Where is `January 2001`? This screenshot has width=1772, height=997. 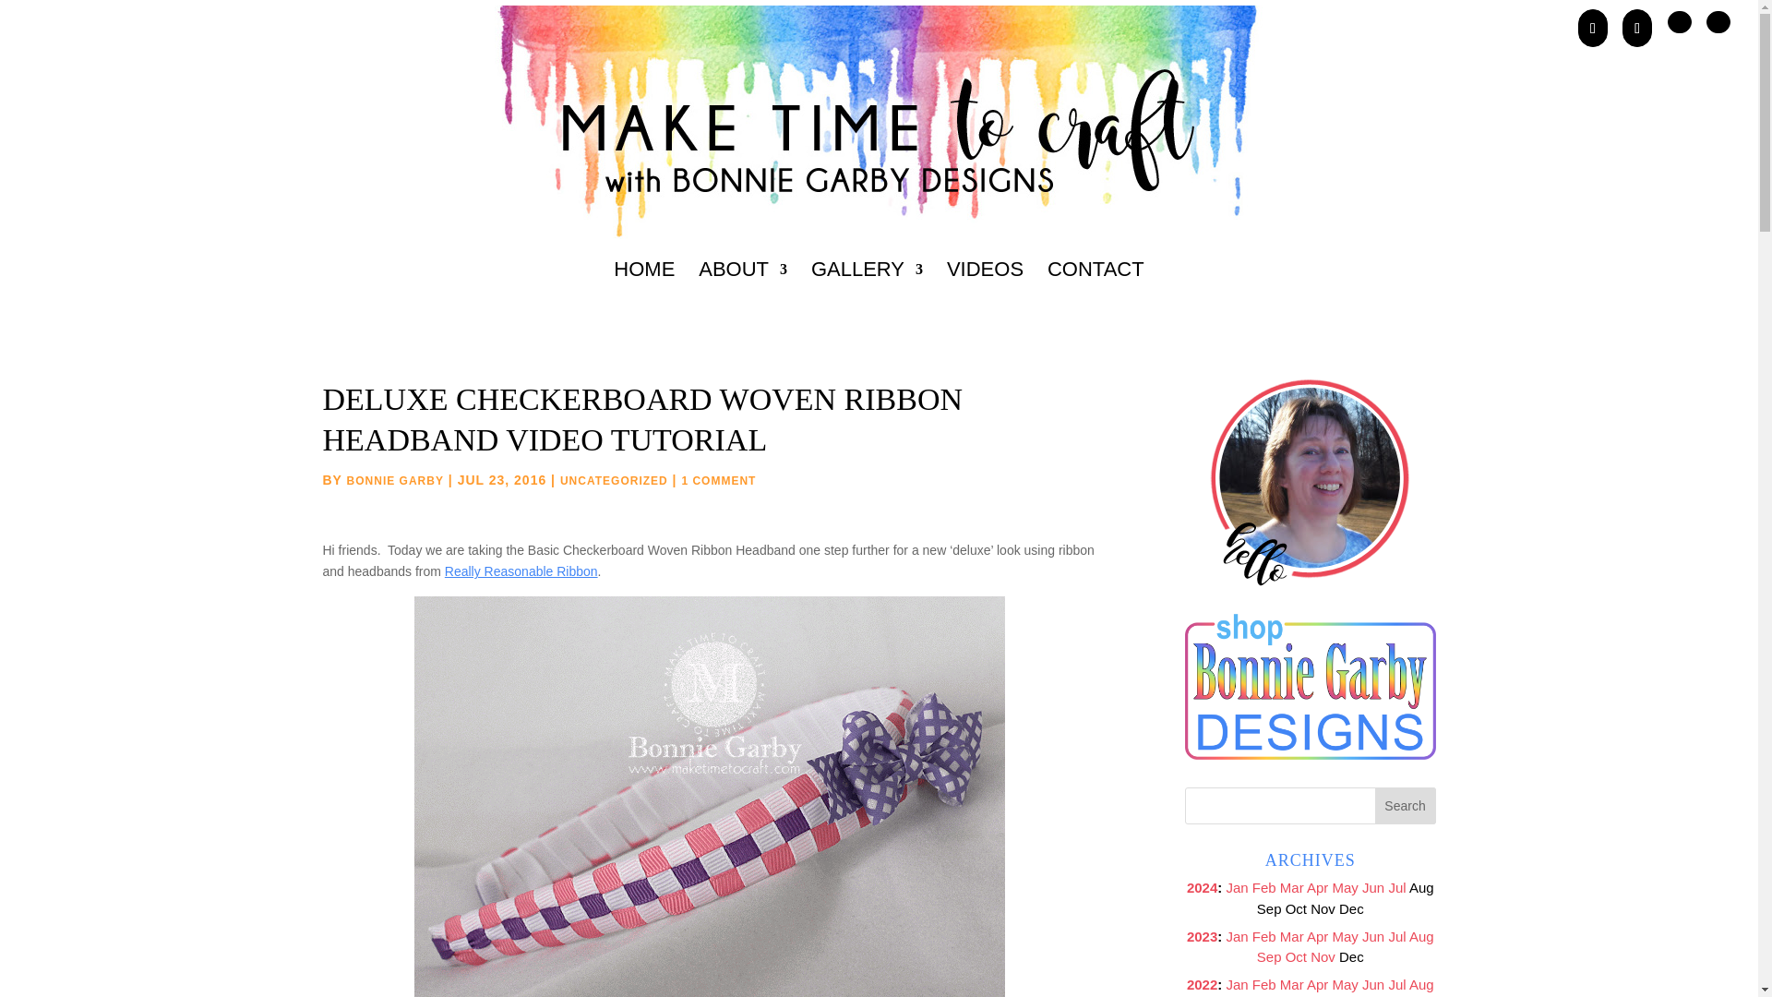
January 2001 is located at coordinates (1237, 886).